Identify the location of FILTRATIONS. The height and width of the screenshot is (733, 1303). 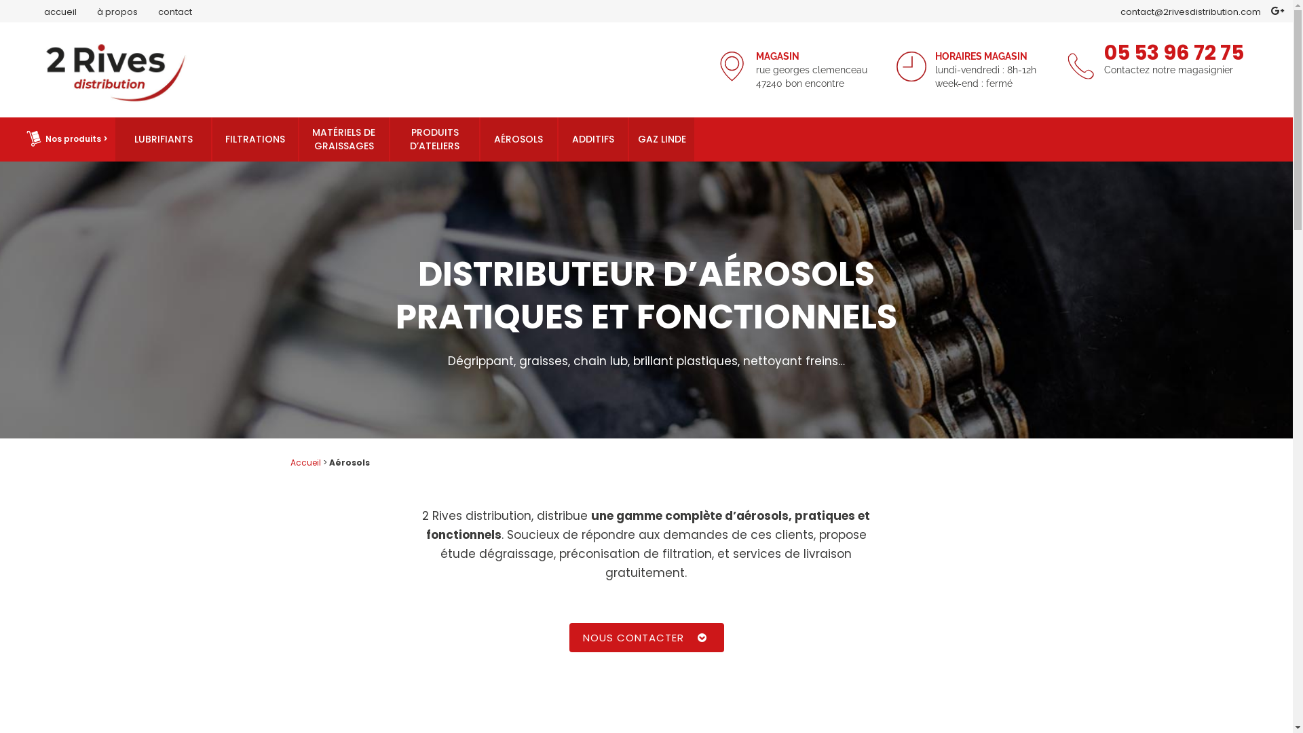
(255, 139).